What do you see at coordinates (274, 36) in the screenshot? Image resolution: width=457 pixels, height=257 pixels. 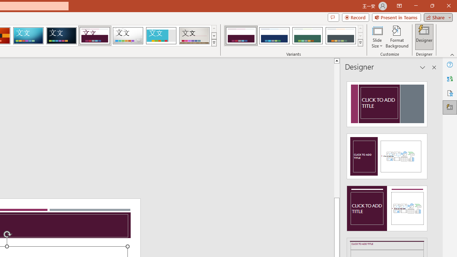 I see `Dividend Variant 2` at bounding box center [274, 36].